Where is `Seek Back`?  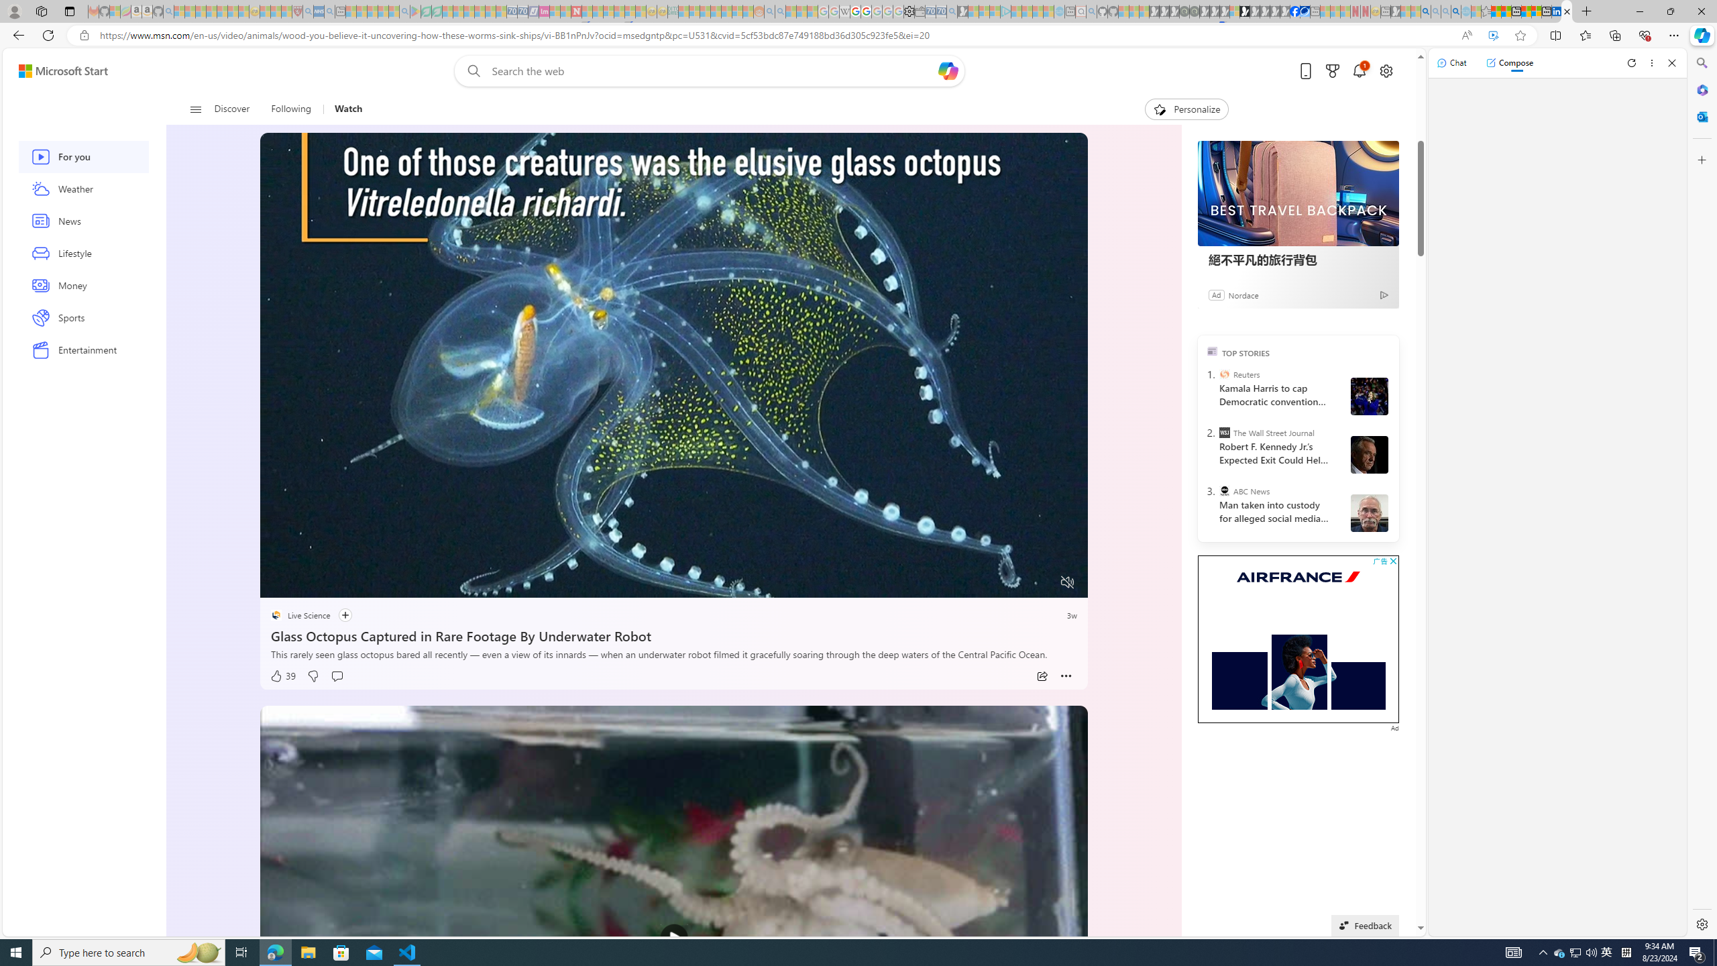 Seek Back is located at coordinates (307, 582).